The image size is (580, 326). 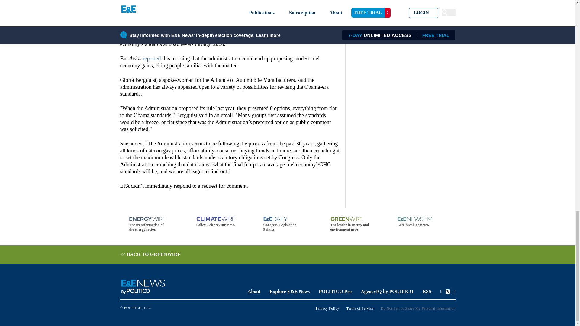 I want to click on Late-breaking news., so click(x=422, y=222).